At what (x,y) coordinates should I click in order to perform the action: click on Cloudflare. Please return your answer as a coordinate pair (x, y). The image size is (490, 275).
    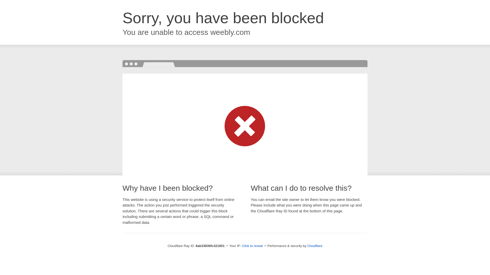
    Looking at the image, I should click on (315, 246).